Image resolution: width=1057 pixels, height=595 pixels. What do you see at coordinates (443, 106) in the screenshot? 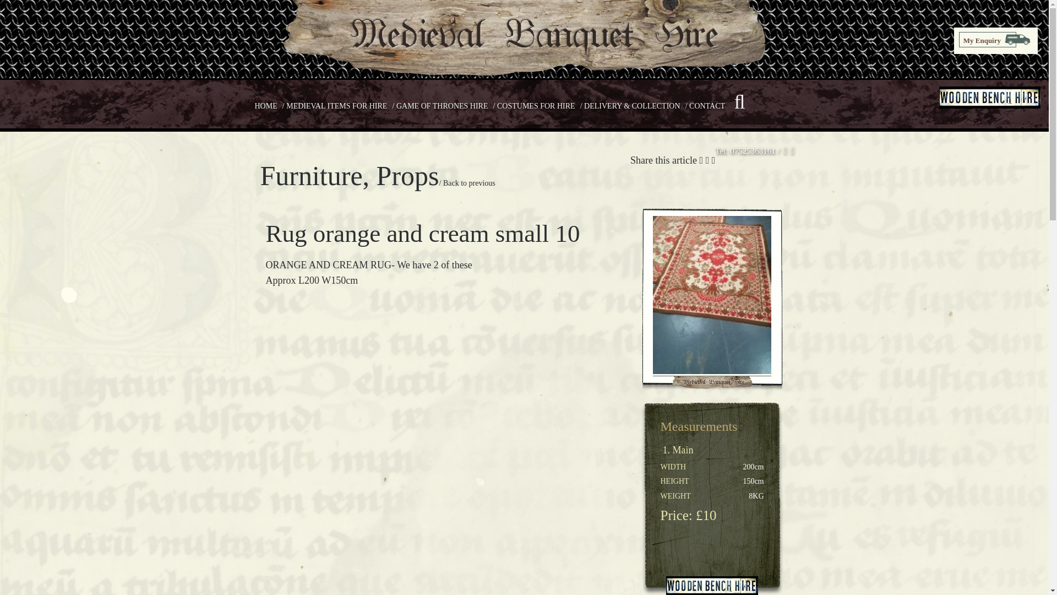
I see `GAME OF THRONES HIRE` at bounding box center [443, 106].